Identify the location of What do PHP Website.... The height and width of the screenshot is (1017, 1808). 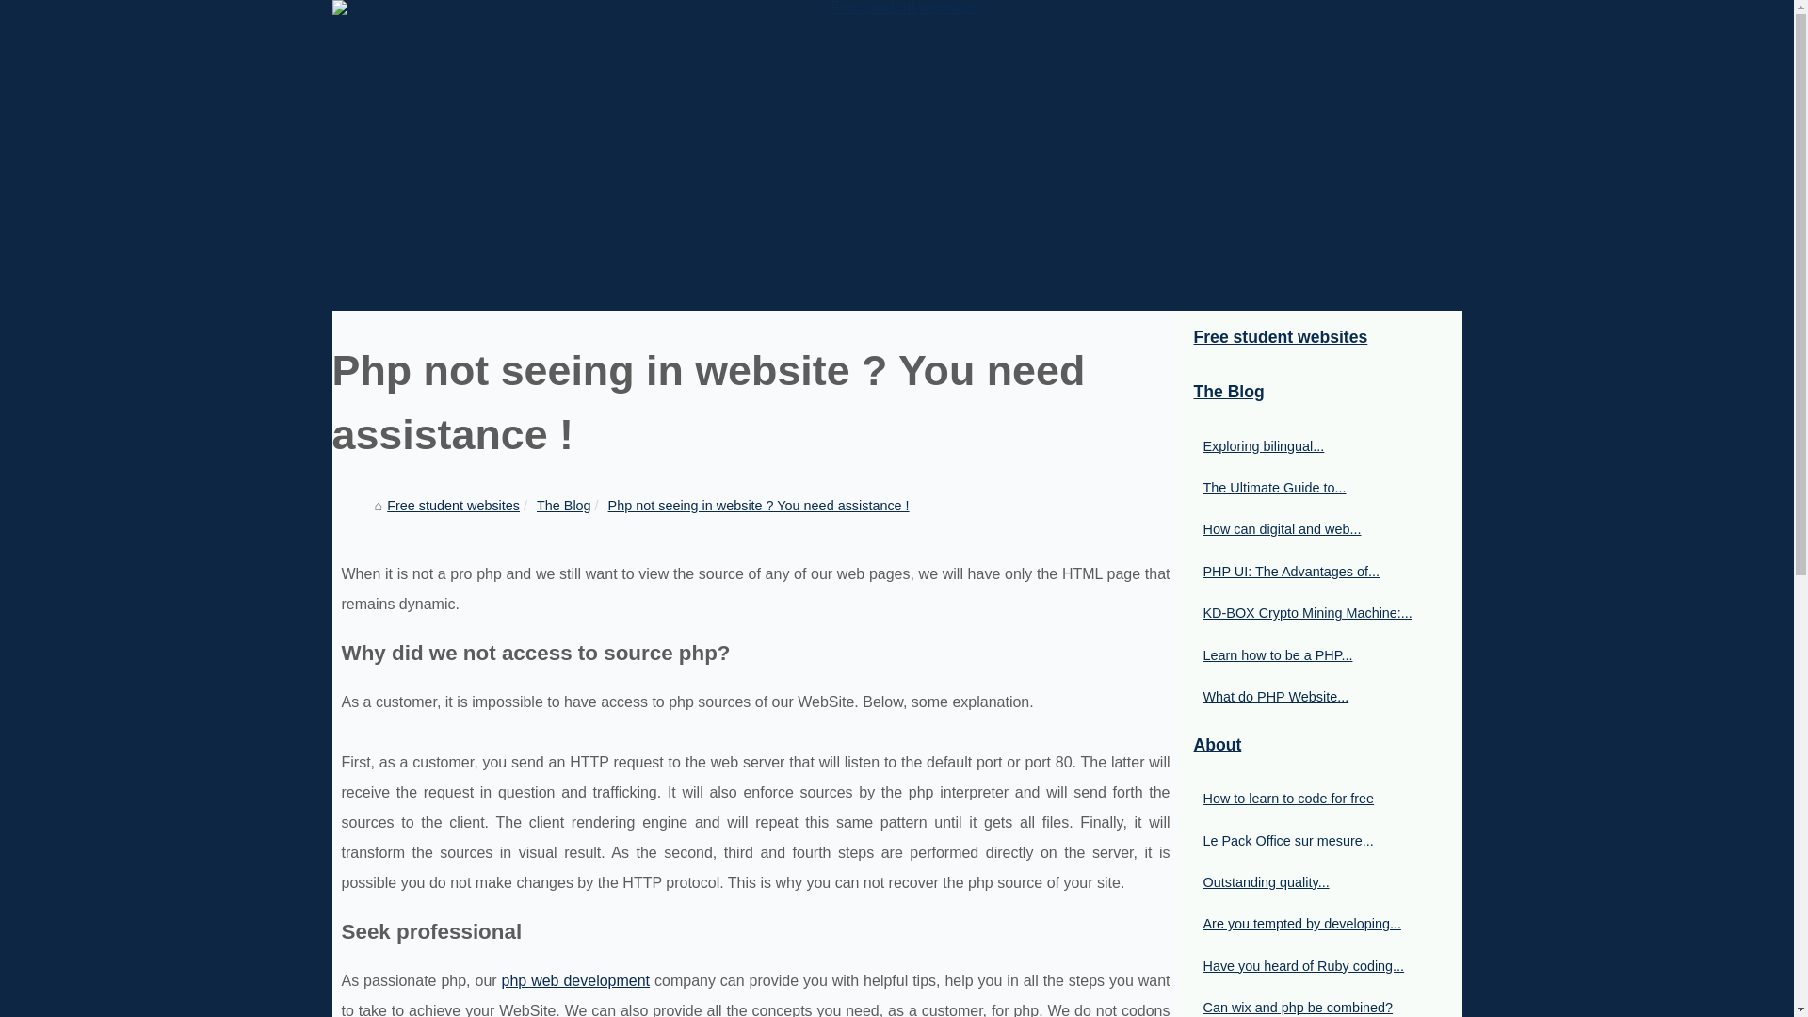
(1311, 696).